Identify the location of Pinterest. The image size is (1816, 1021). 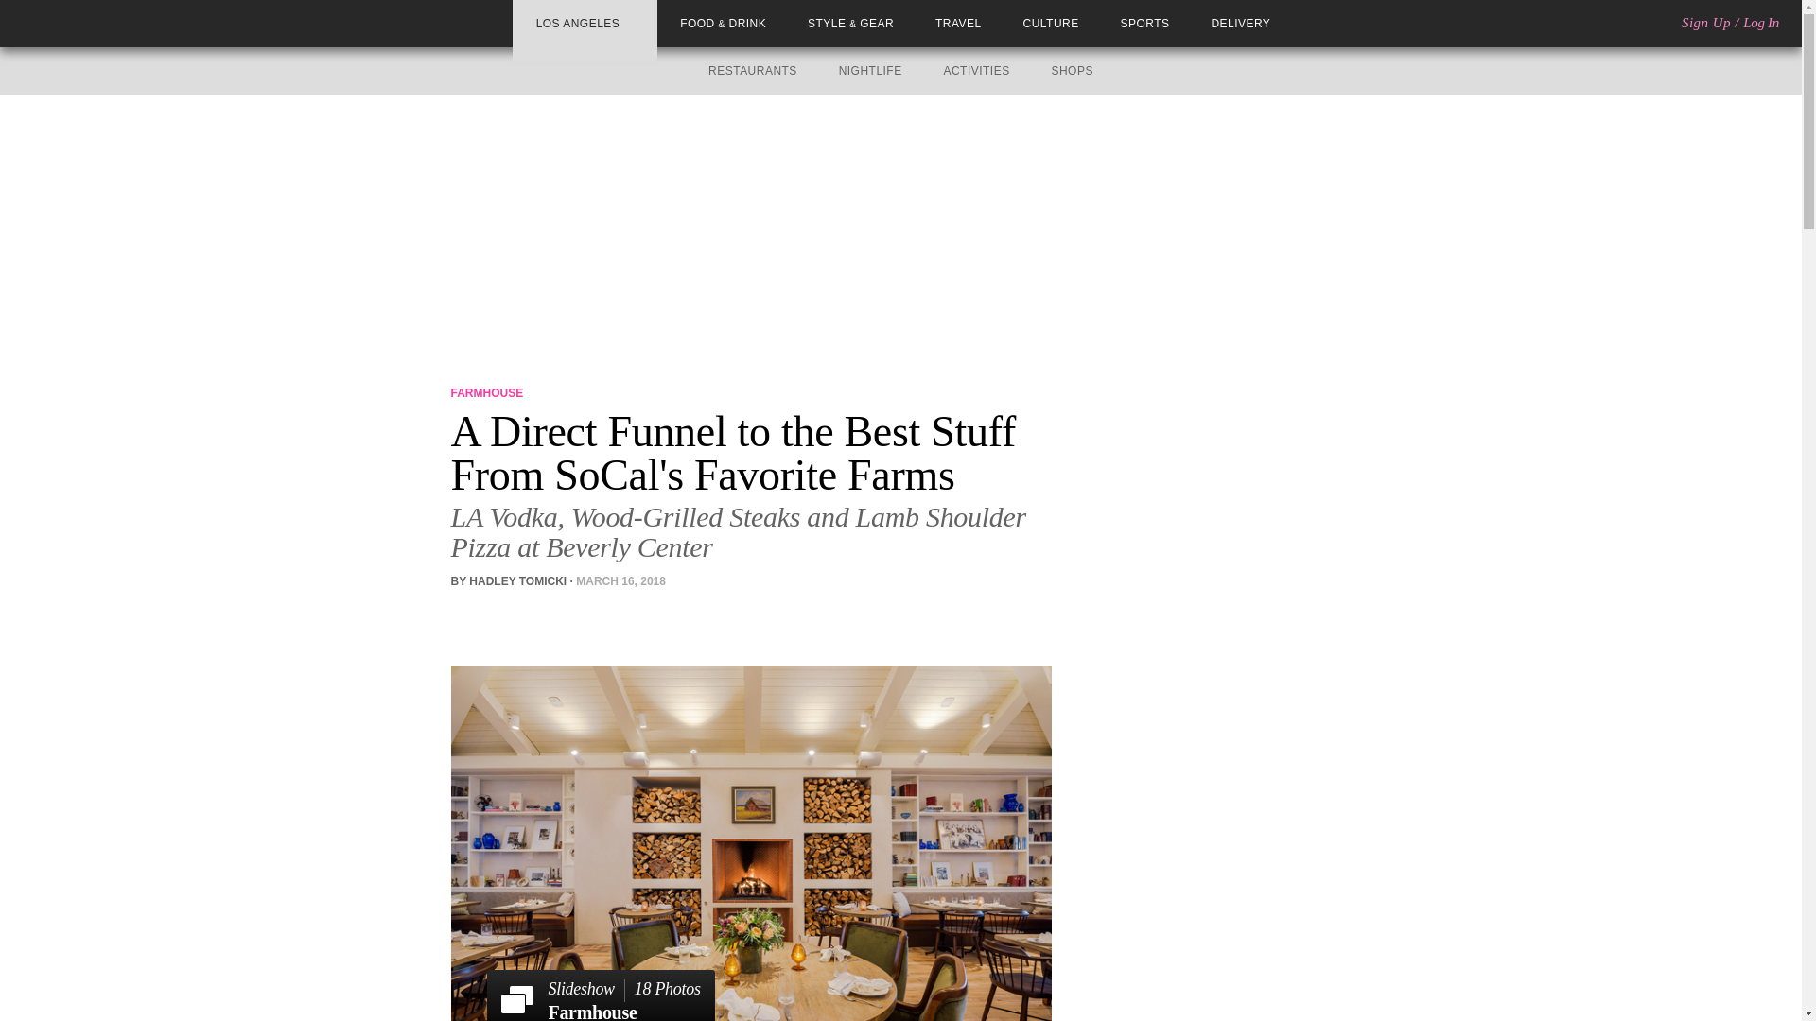
(516, 615).